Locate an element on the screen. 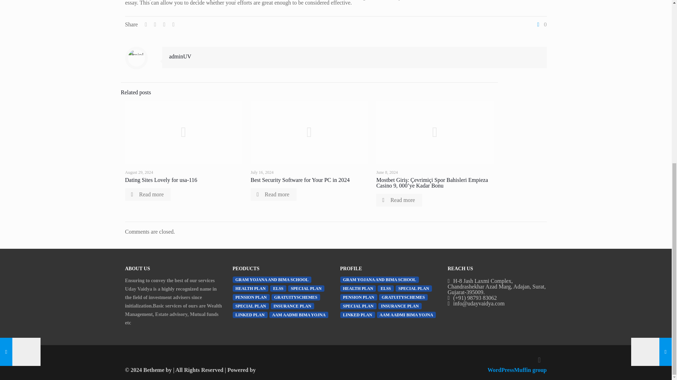  Read more is located at coordinates (147, 194).